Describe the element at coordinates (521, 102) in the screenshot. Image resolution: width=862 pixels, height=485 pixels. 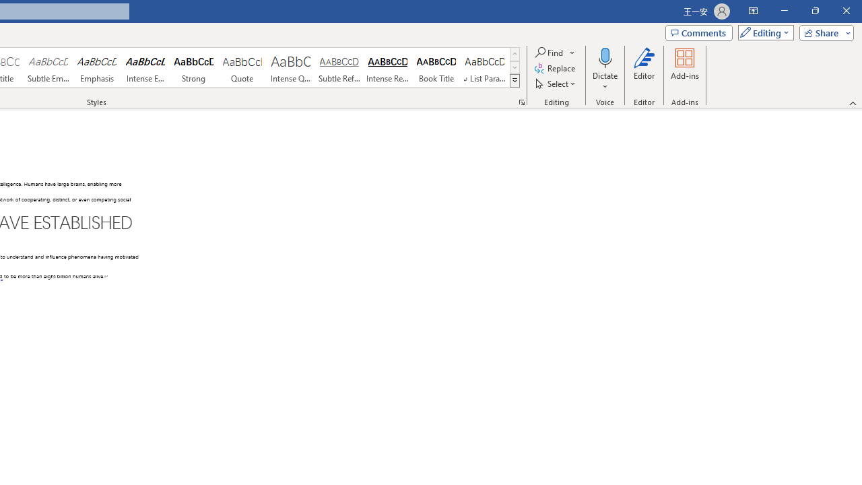
I see `Styles...` at that location.